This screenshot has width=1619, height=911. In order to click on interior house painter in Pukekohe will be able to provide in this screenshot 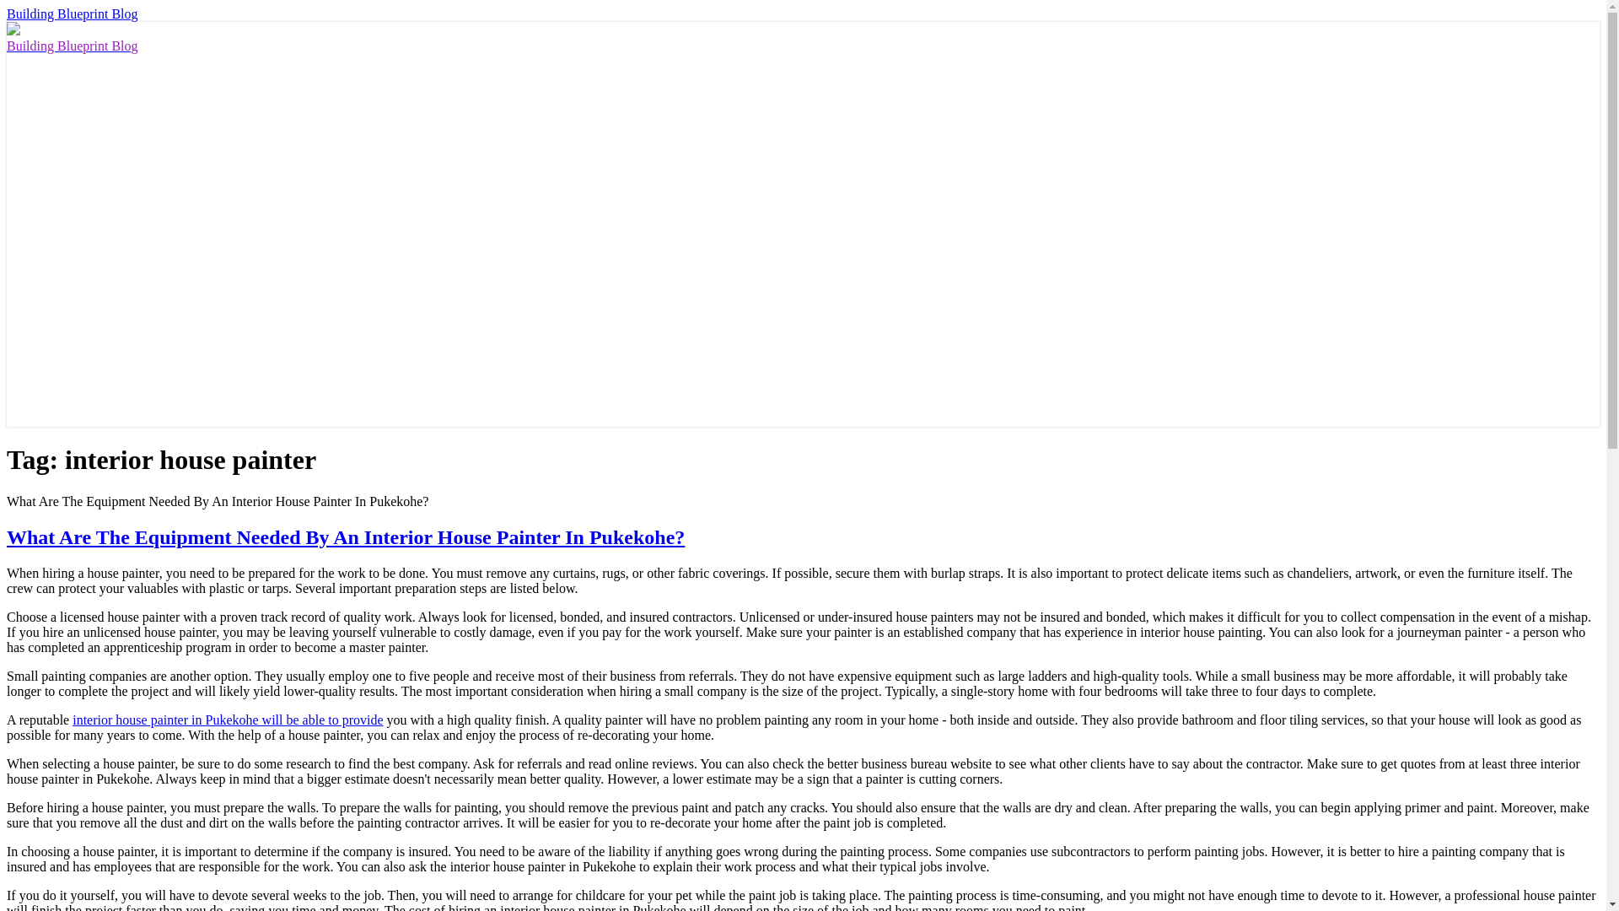, I will do `click(228, 719)`.